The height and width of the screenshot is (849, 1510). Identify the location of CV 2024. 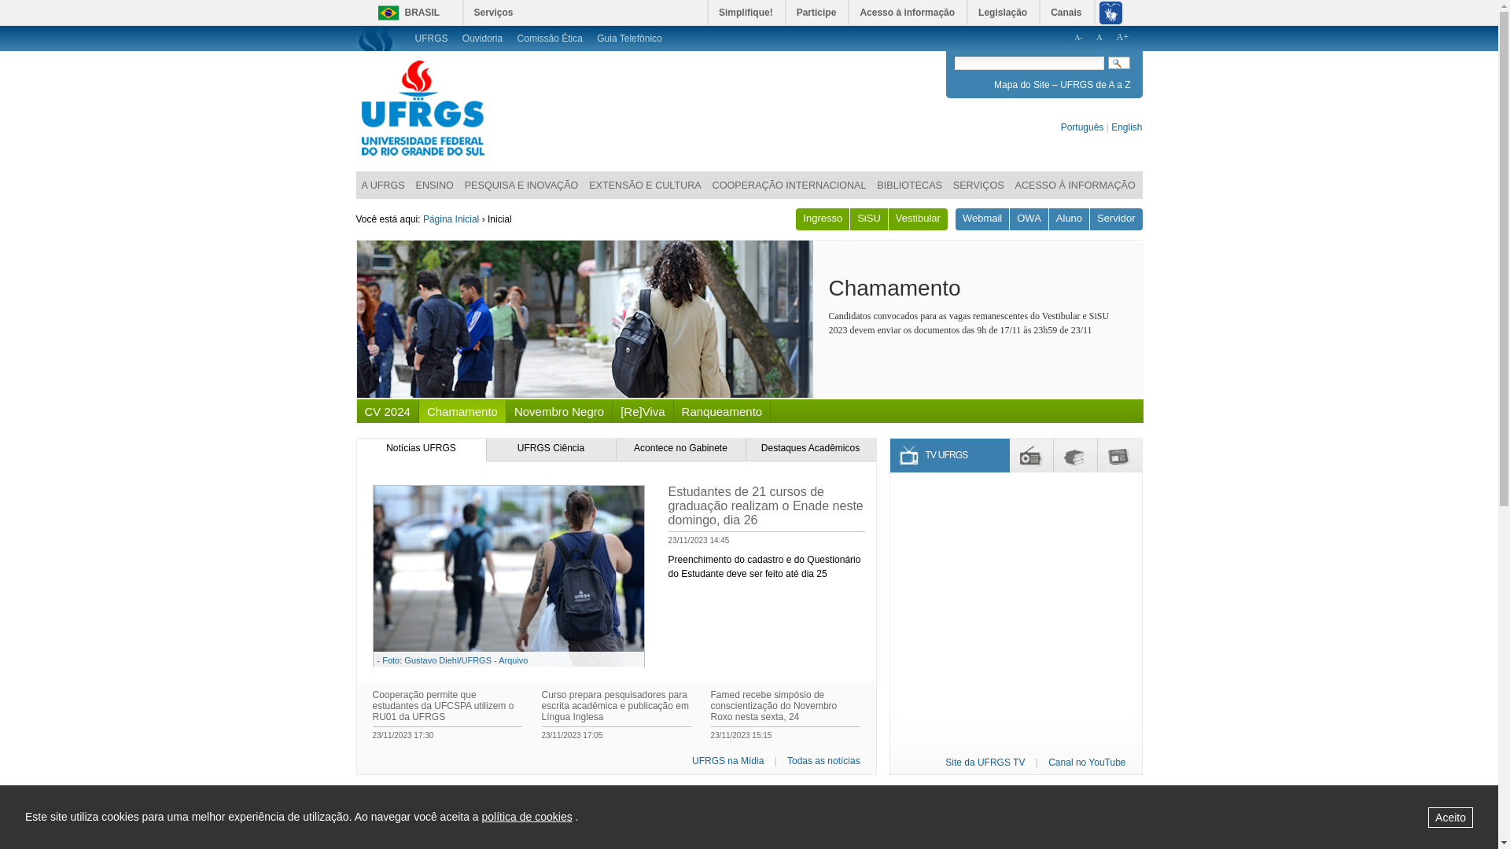
(871, 288).